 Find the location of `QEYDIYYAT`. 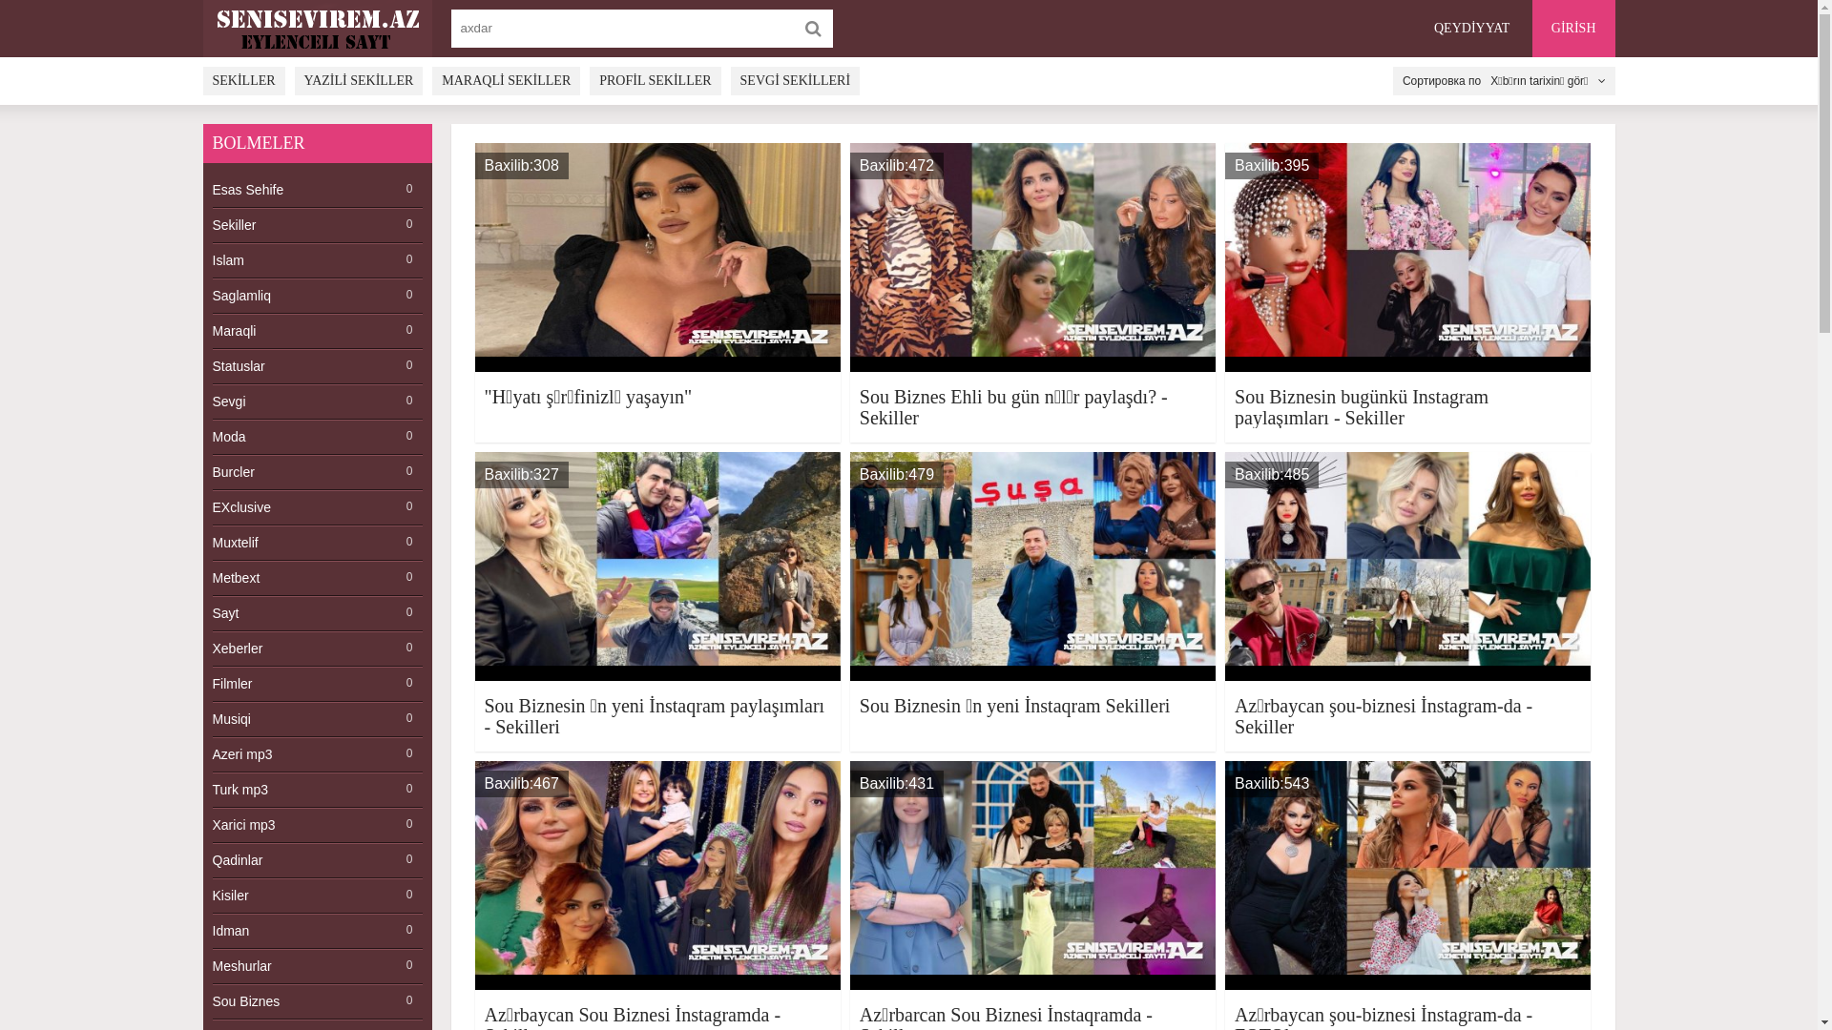

QEYDIYYAT is located at coordinates (1471, 29).